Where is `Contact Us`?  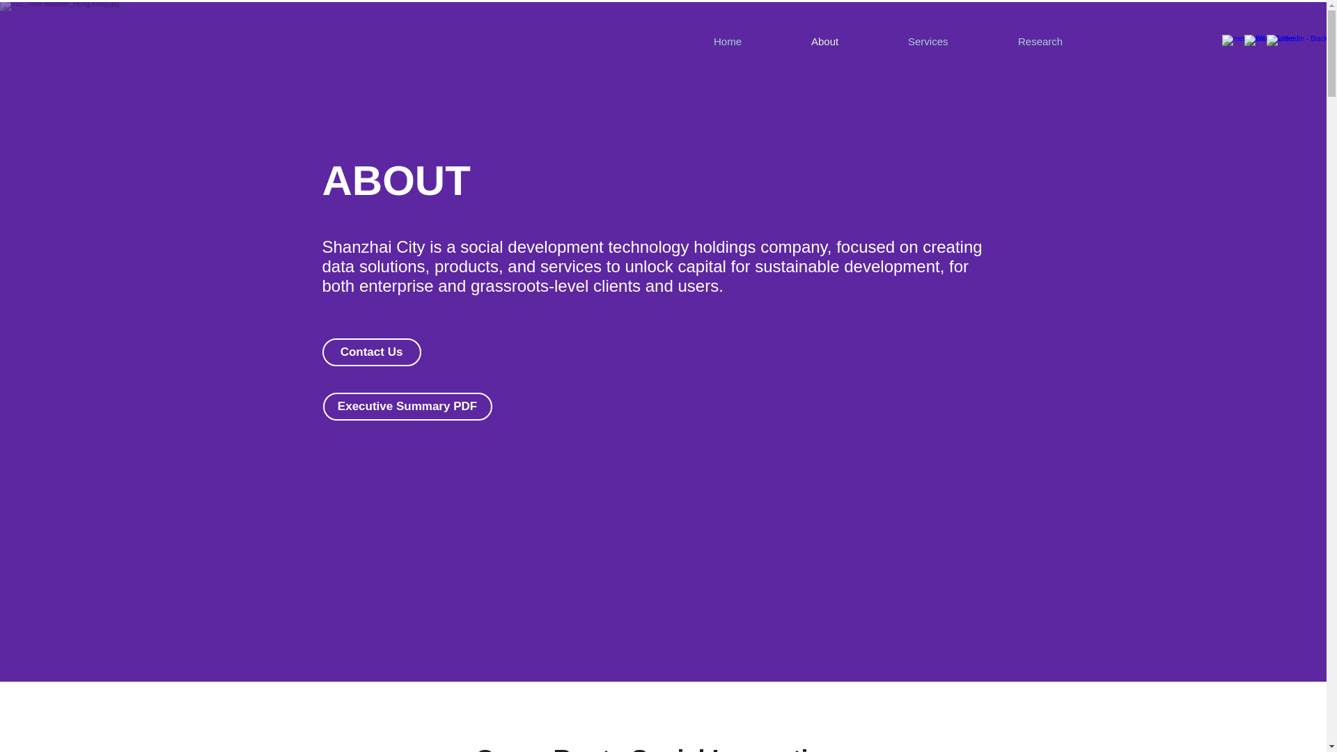 Contact Us is located at coordinates (371, 352).